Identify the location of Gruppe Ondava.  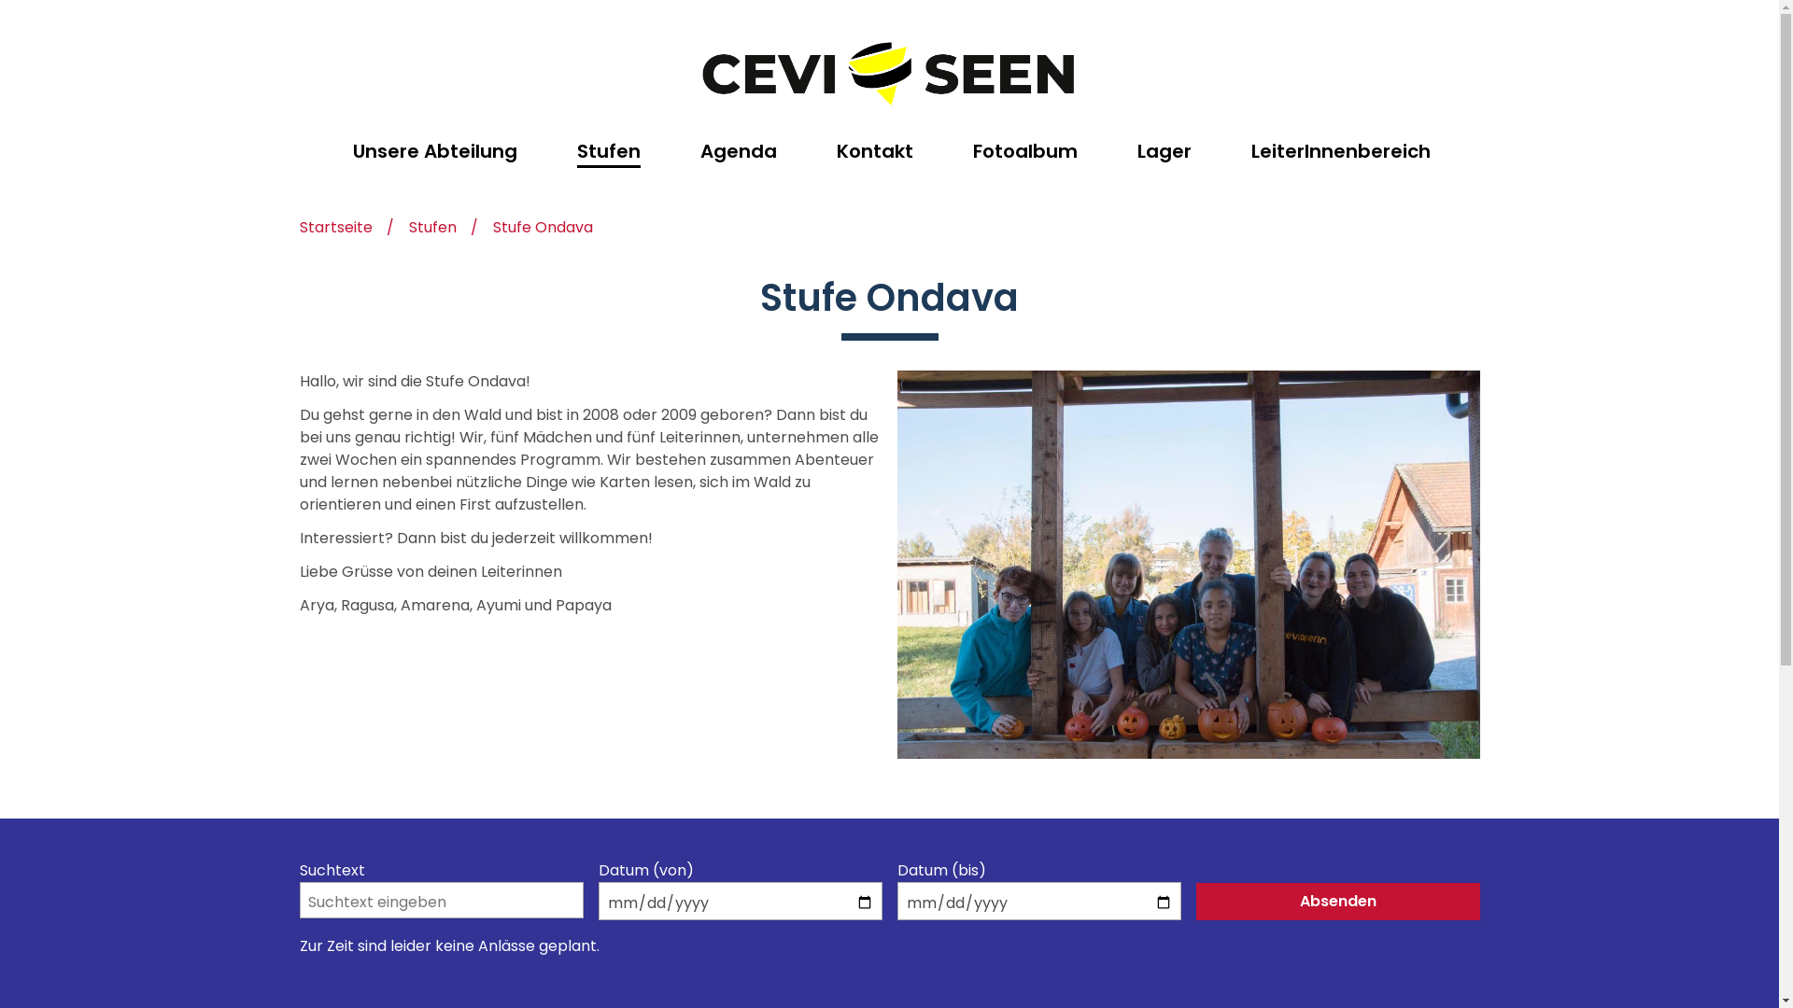
(1188, 565).